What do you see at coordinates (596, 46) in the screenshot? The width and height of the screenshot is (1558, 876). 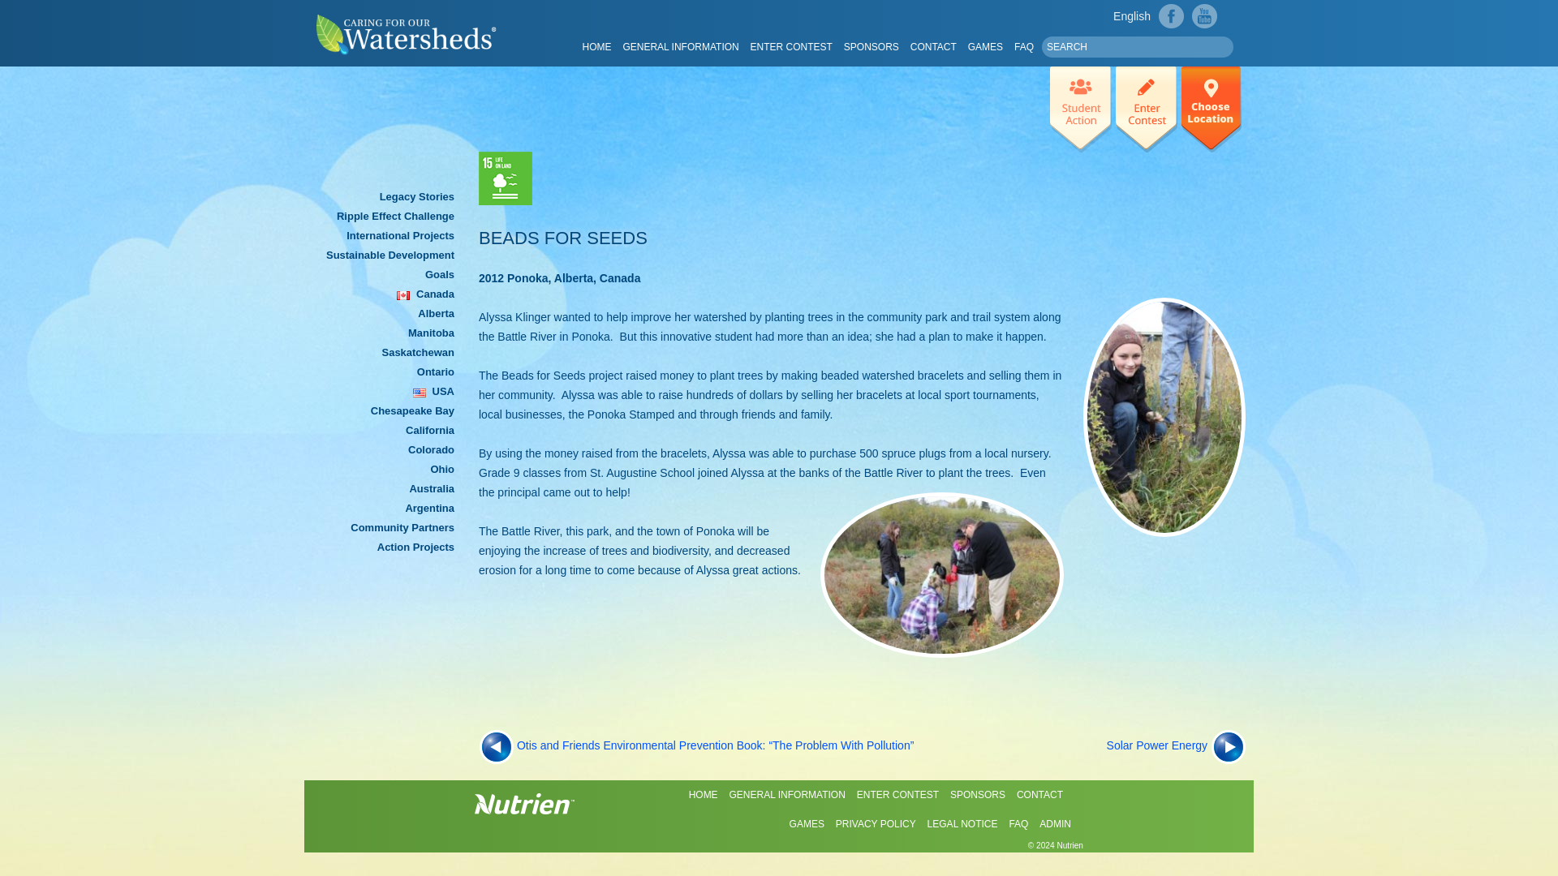 I see `HOME` at bounding box center [596, 46].